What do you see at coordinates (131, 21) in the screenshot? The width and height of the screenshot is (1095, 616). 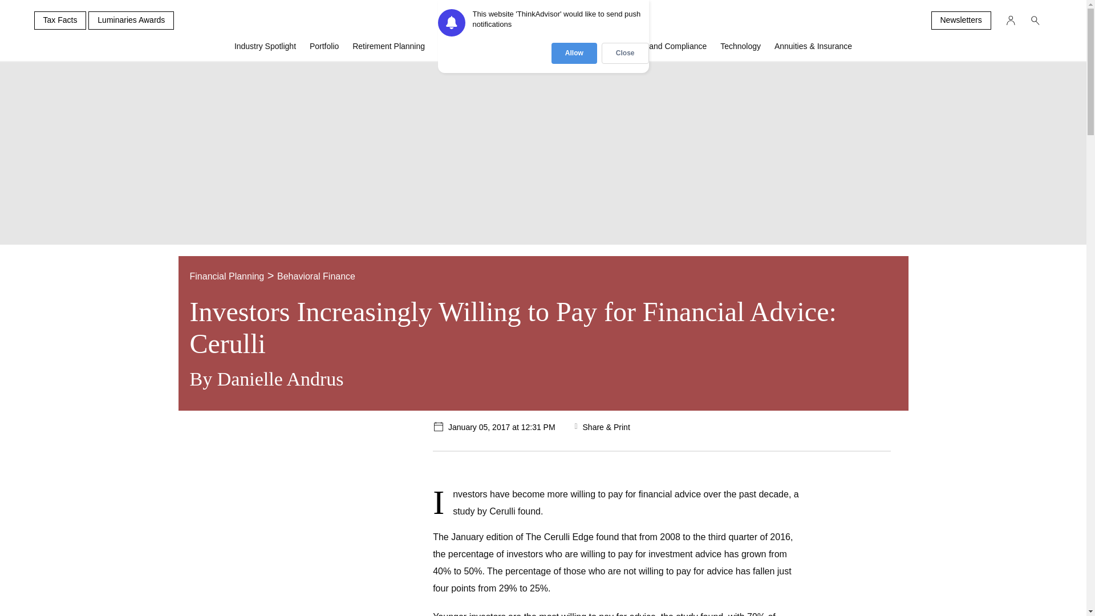 I see `Luminaries Awards` at bounding box center [131, 21].